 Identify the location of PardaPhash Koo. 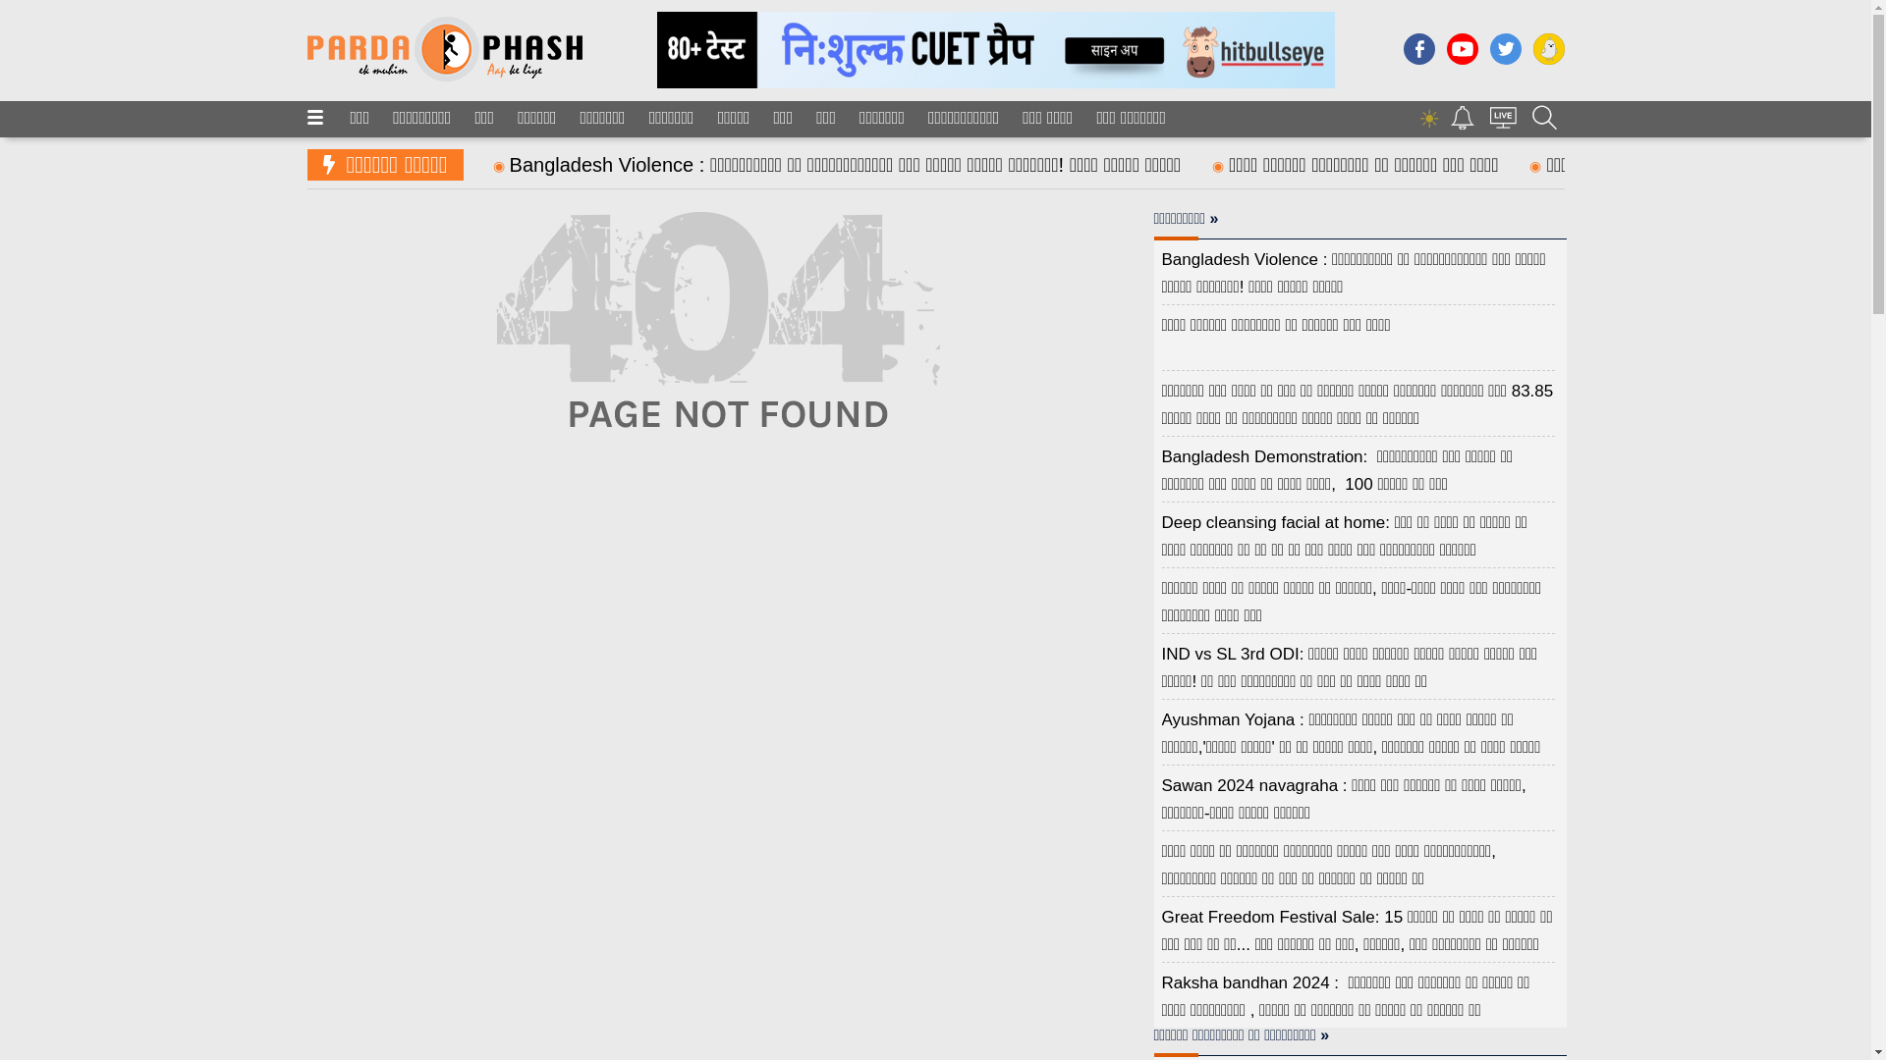
(1547, 59).